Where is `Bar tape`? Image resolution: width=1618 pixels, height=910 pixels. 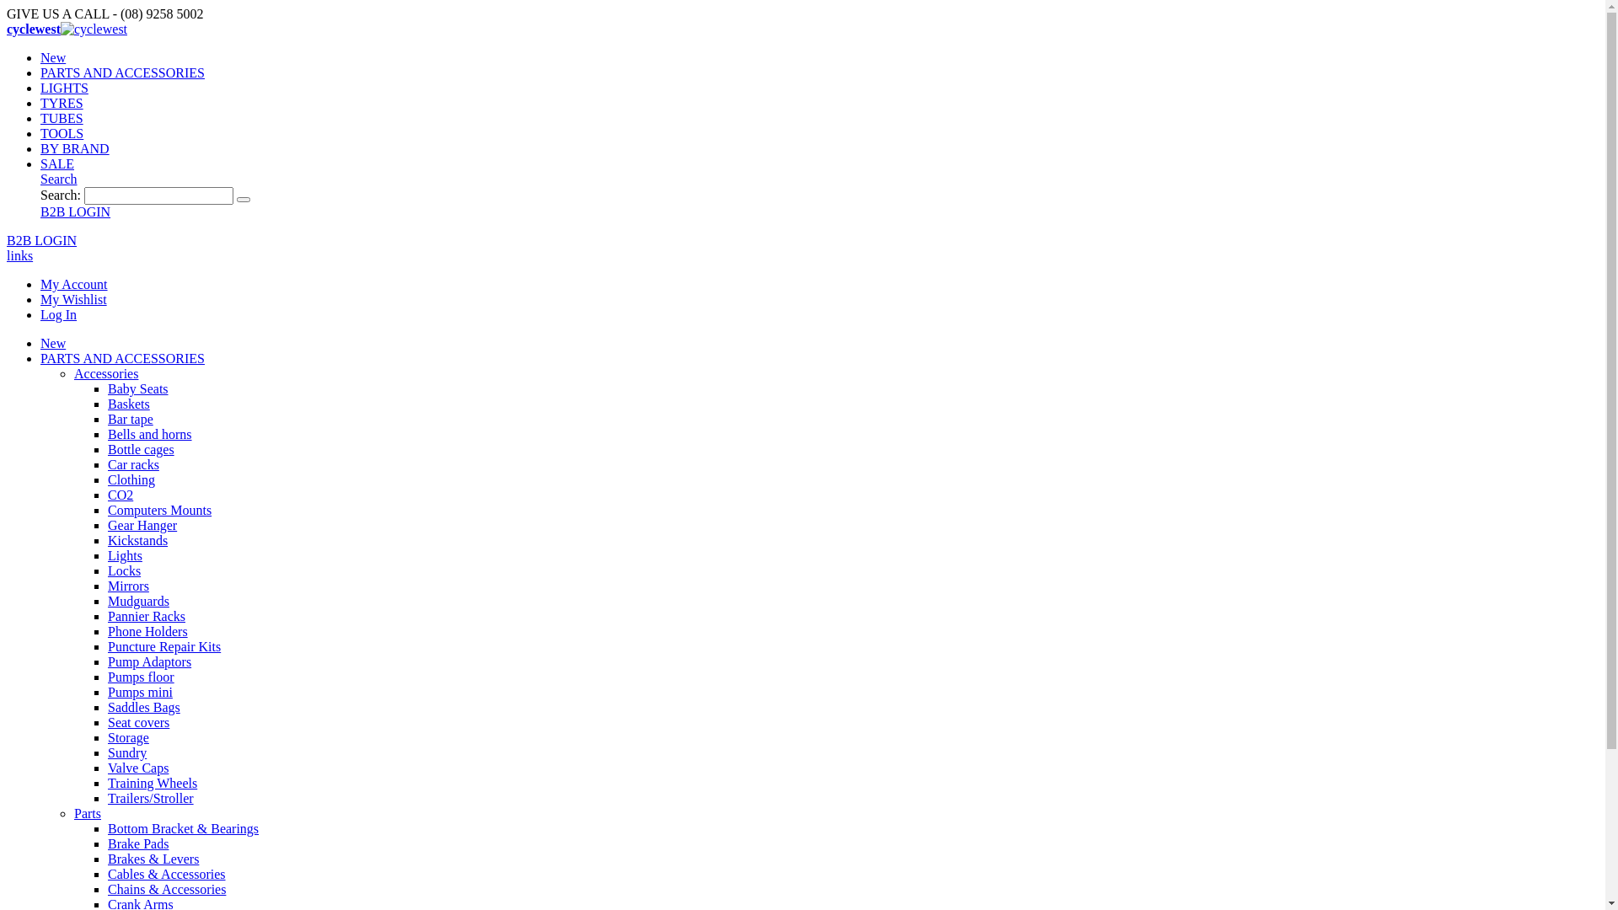 Bar tape is located at coordinates (131, 420).